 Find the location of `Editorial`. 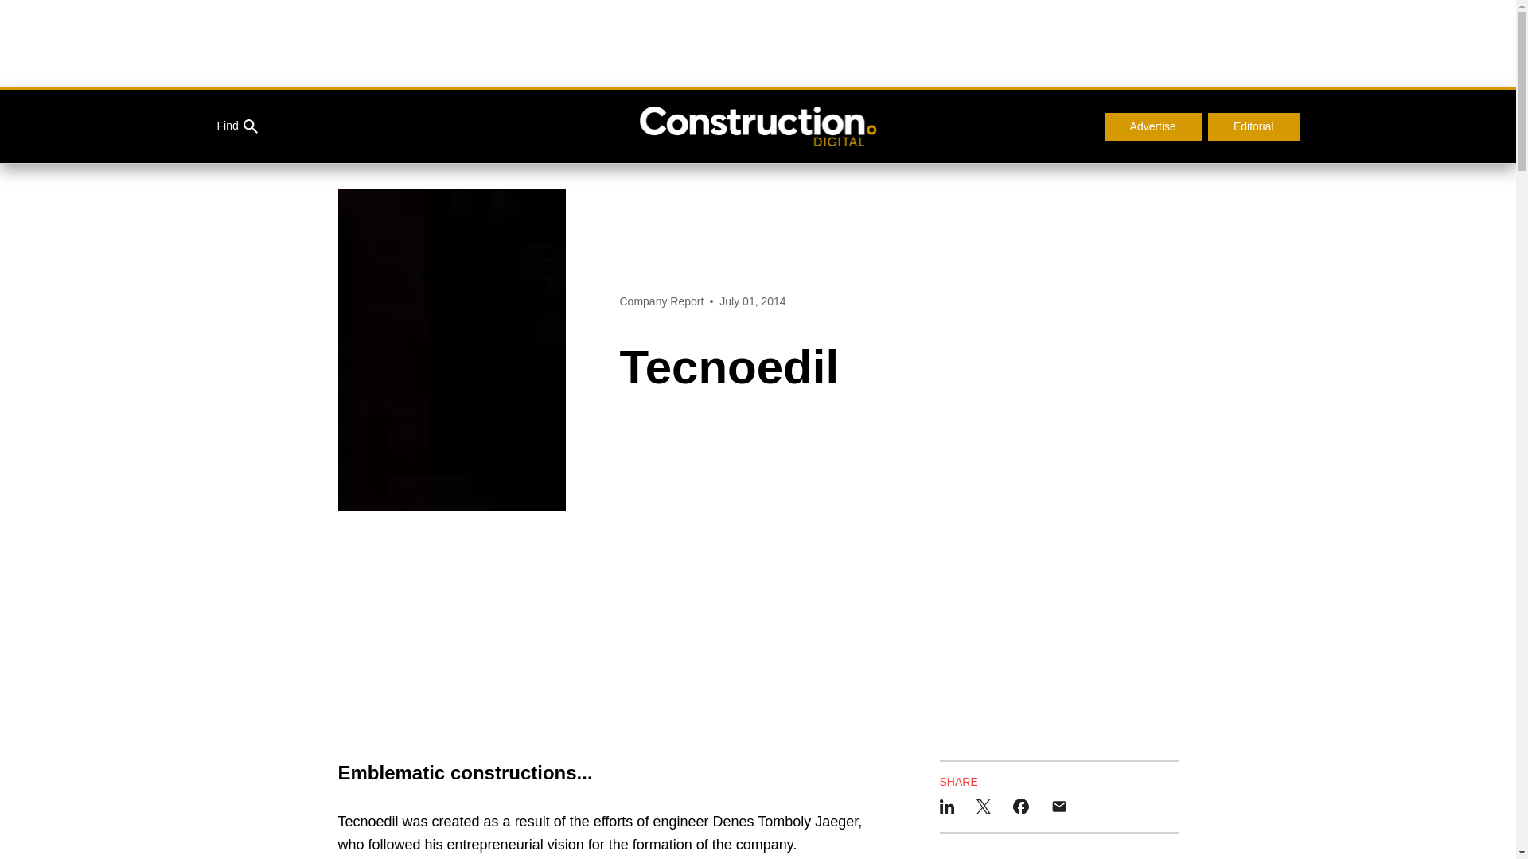

Editorial is located at coordinates (1254, 127).